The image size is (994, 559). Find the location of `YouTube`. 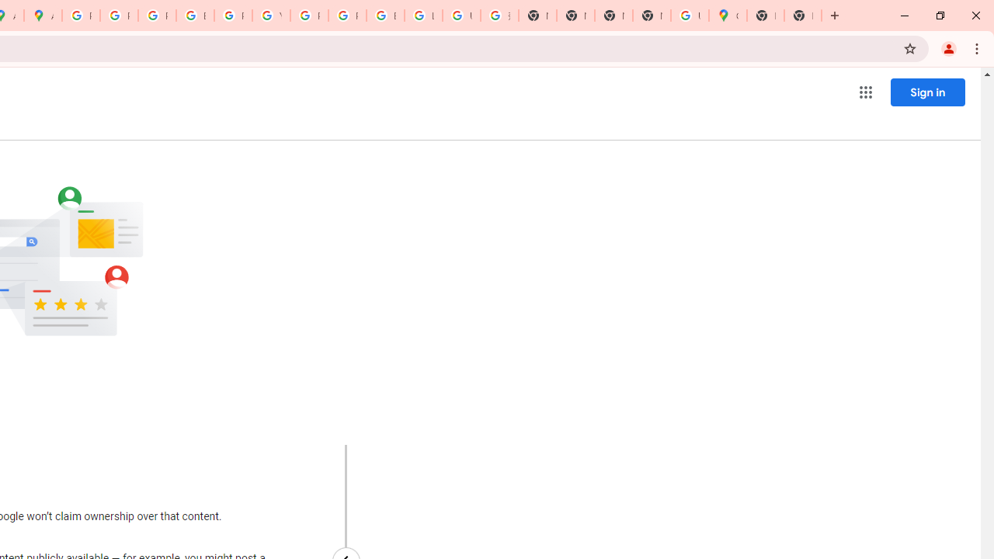

YouTube is located at coordinates (271, 16).